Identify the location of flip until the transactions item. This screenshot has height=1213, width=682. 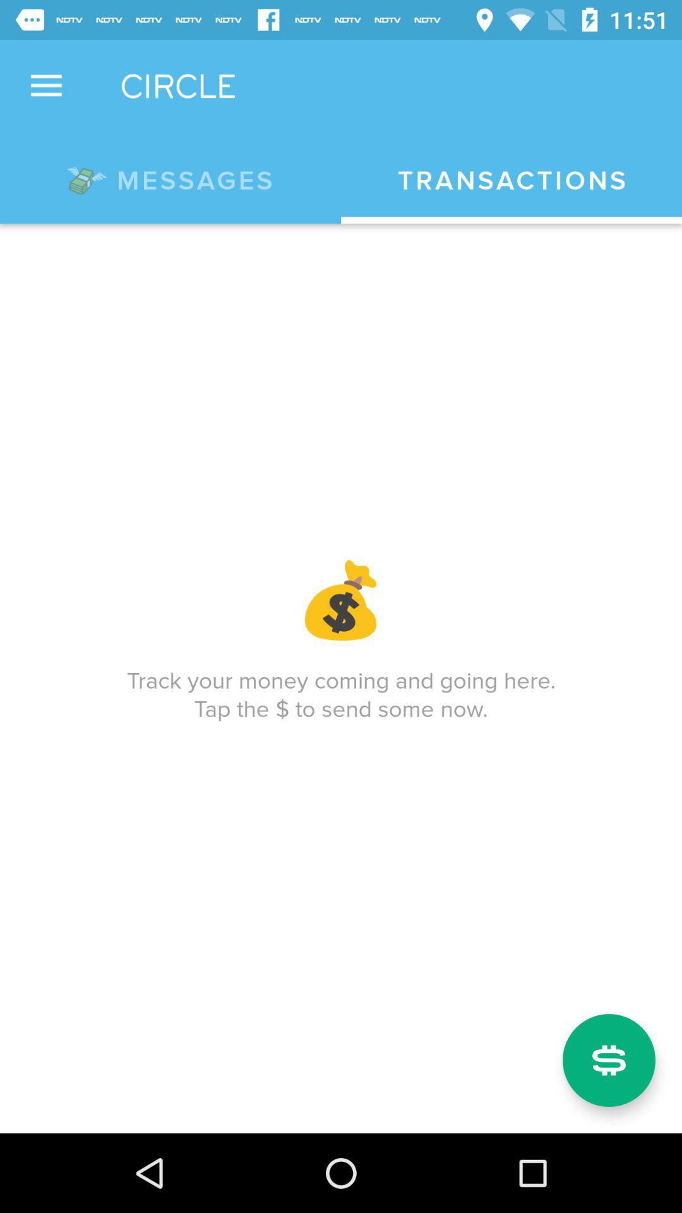
(512, 181).